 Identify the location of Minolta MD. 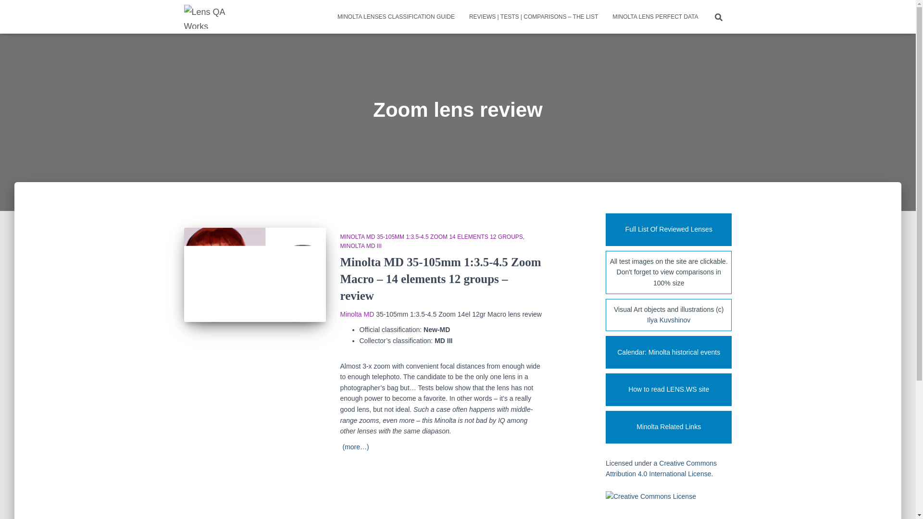
(358, 314).